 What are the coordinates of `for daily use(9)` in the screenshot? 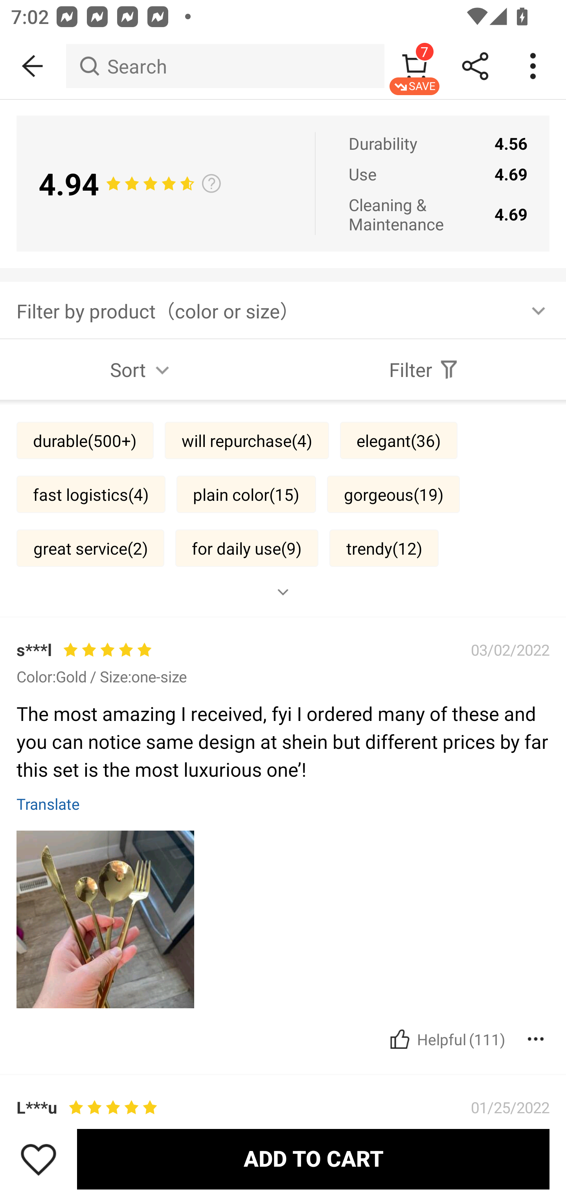 It's located at (247, 548).